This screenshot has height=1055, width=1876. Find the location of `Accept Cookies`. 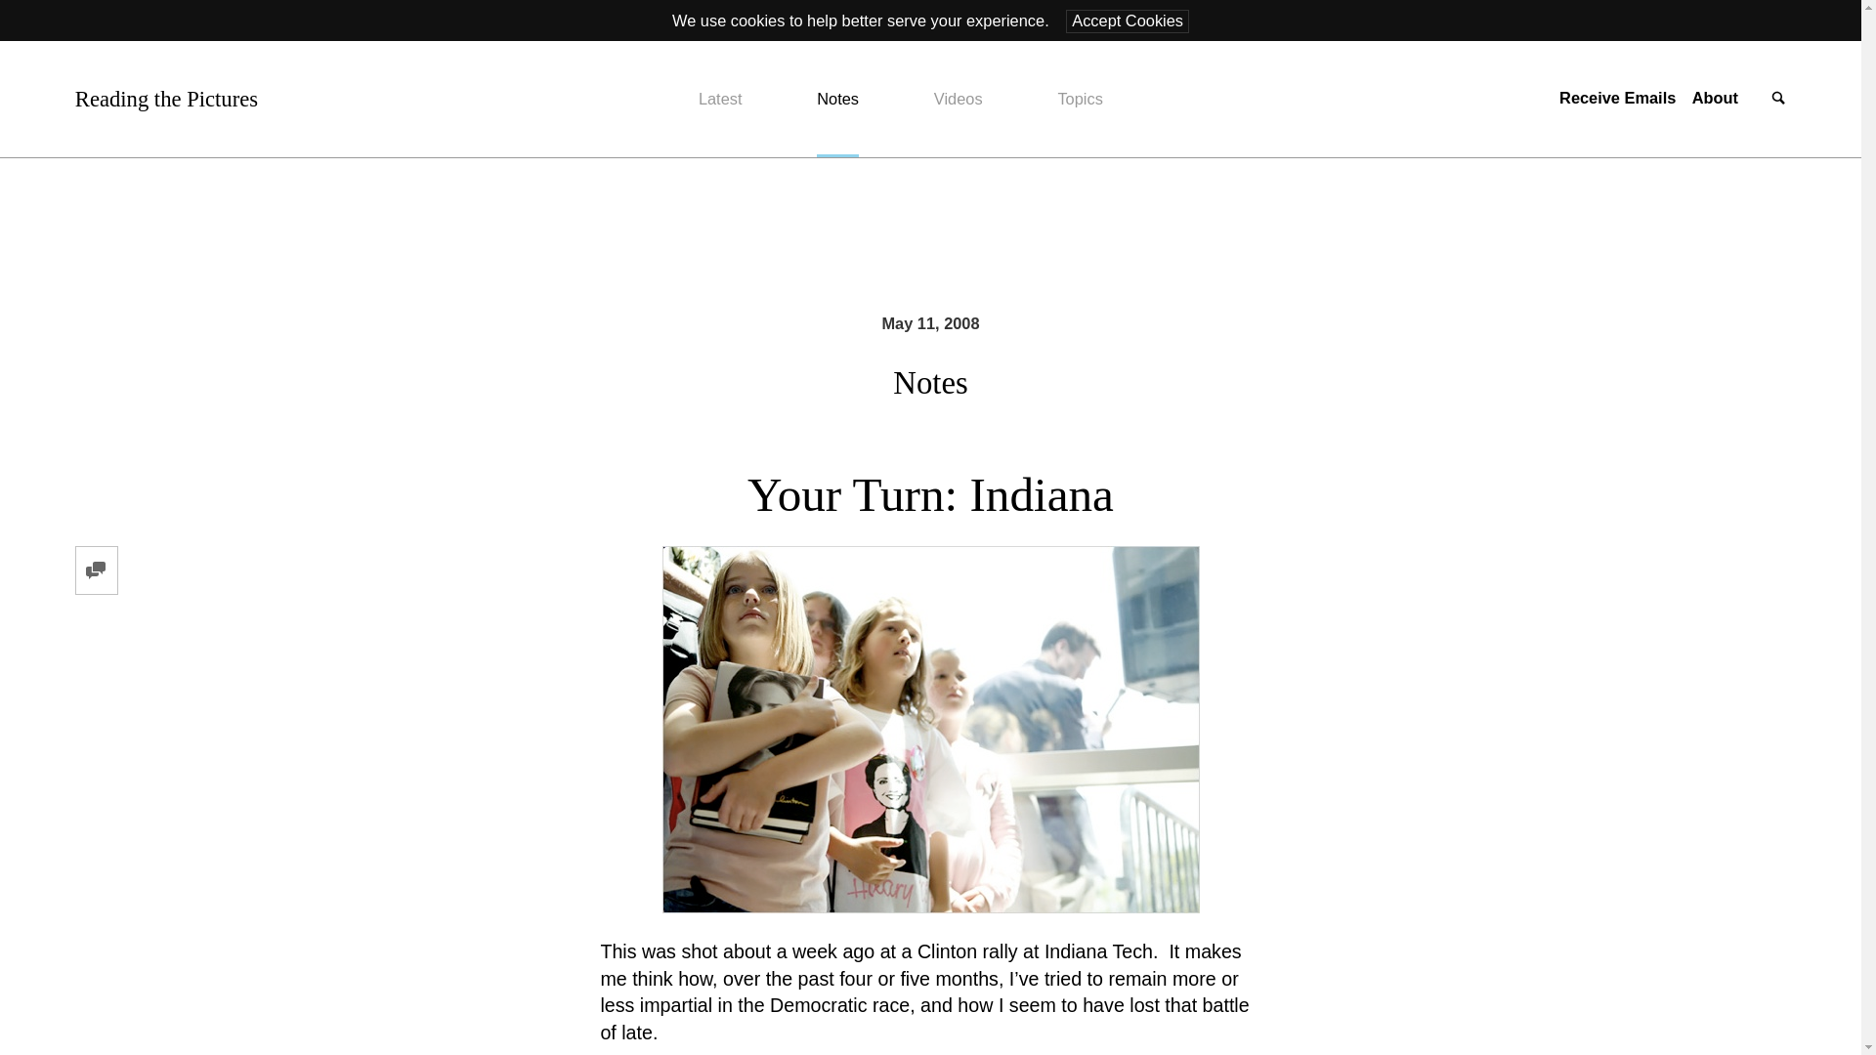

Accept Cookies is located at coordinates (1128, 21).